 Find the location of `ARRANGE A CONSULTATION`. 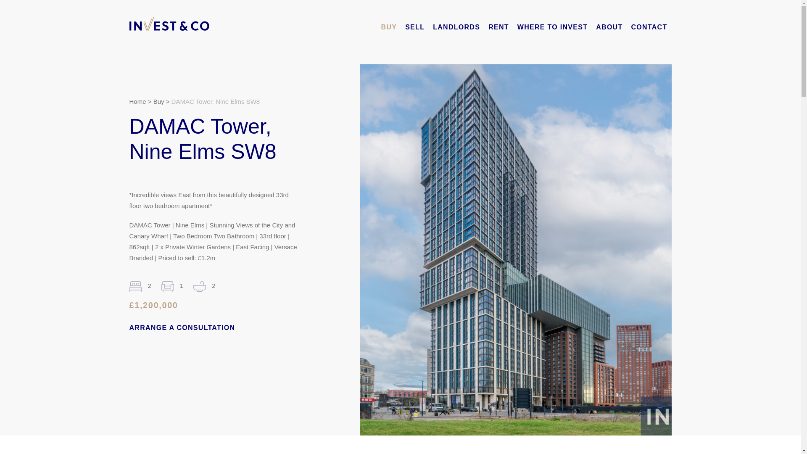

ARRANGE A CONSULTATION is located at coordinates (182, 328).